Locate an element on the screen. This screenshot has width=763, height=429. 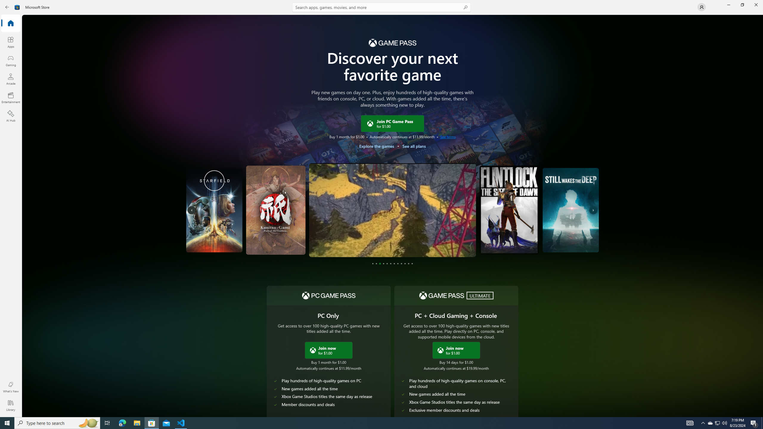
Page 9 is located at coordinates (402, 264).